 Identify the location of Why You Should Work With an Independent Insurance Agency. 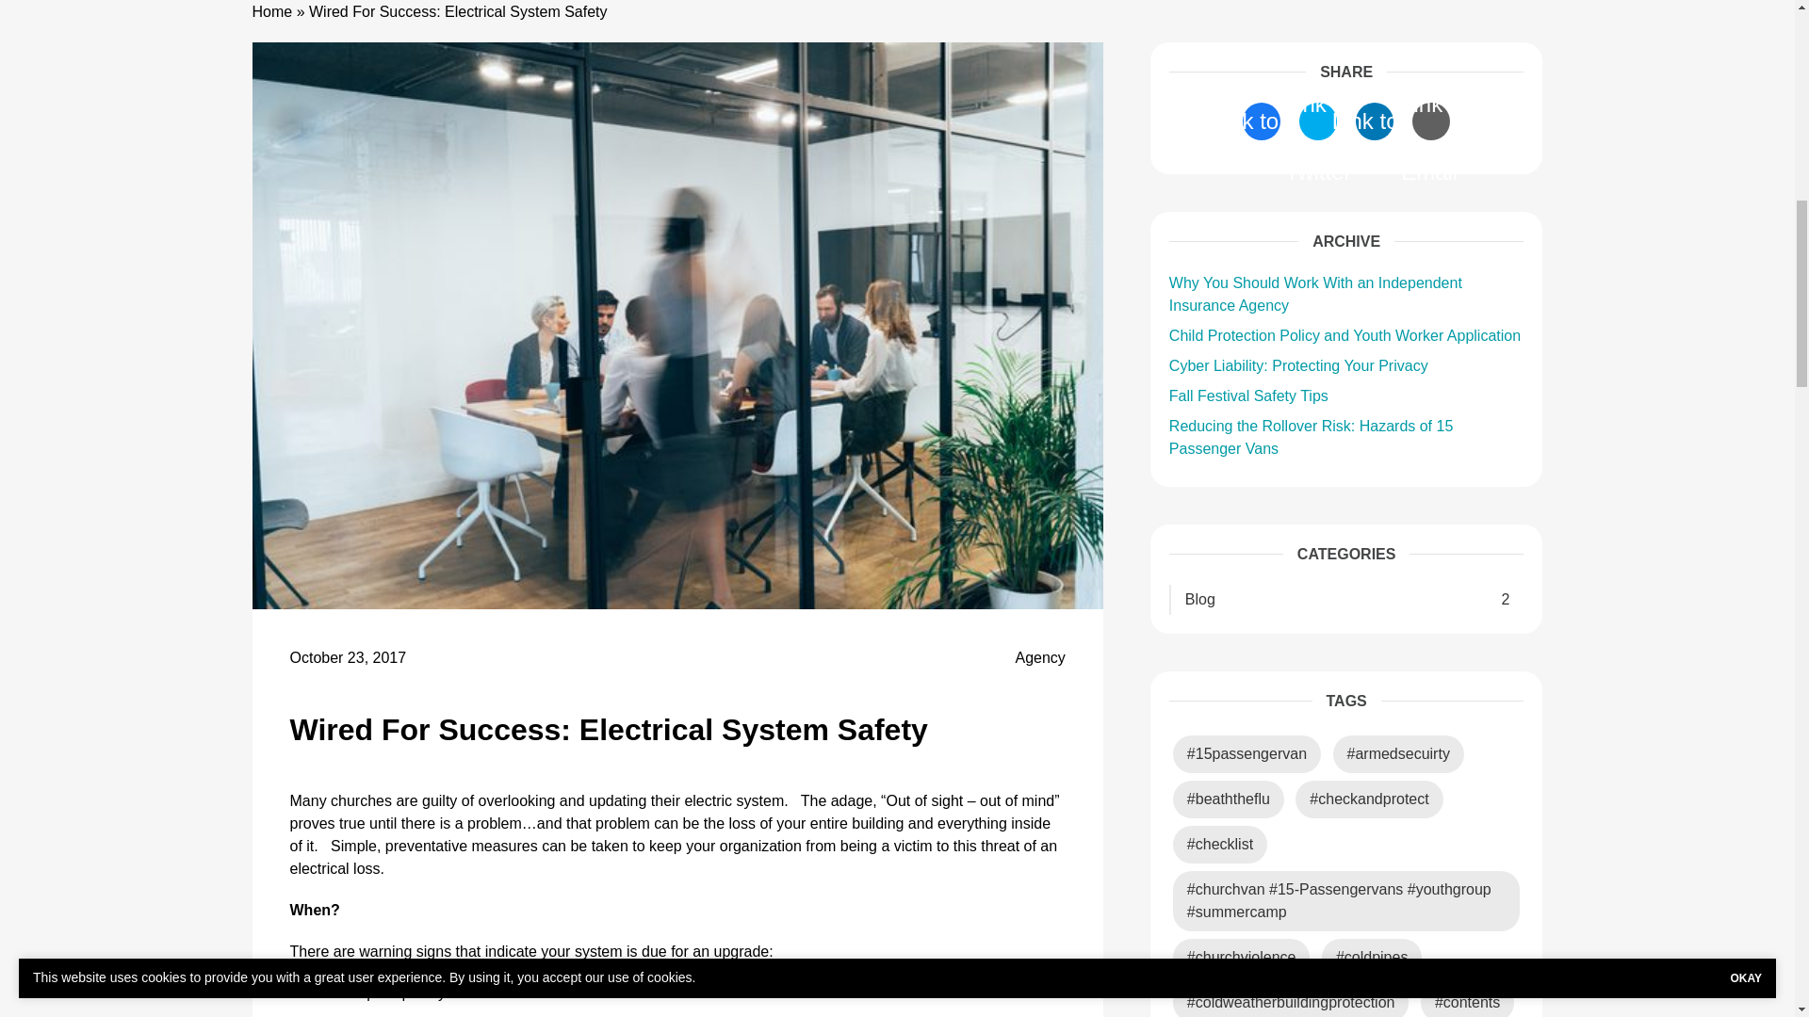
(1315, 294).